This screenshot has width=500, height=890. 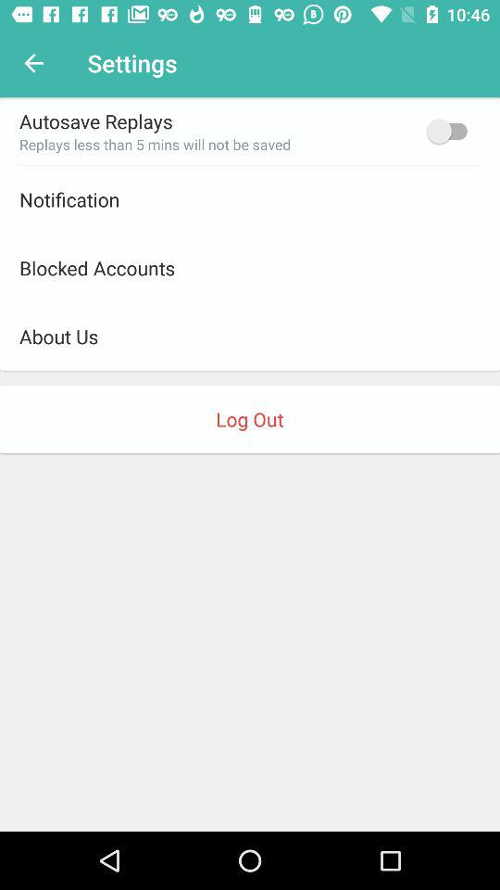 What do you see at coordinates (33, 63) in the screenshot?
I see `tap item to the left of settings item` at bounding box center [33, 63].